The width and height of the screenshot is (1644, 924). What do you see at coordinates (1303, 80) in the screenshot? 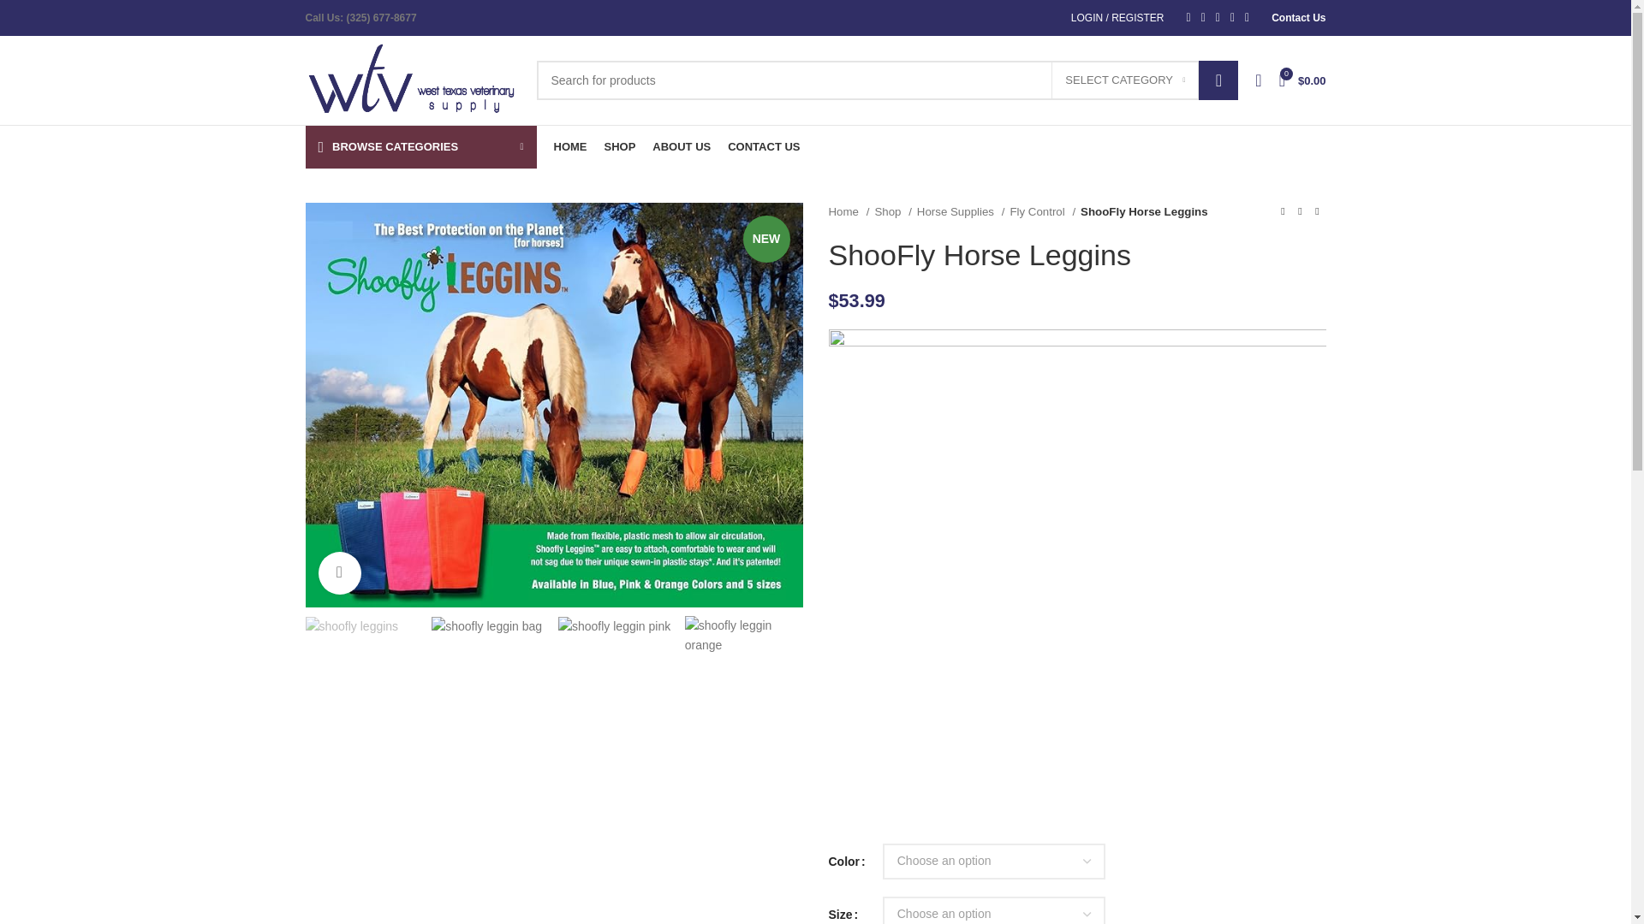
I see `Shopping cart` at bounding box center [1303, 80].